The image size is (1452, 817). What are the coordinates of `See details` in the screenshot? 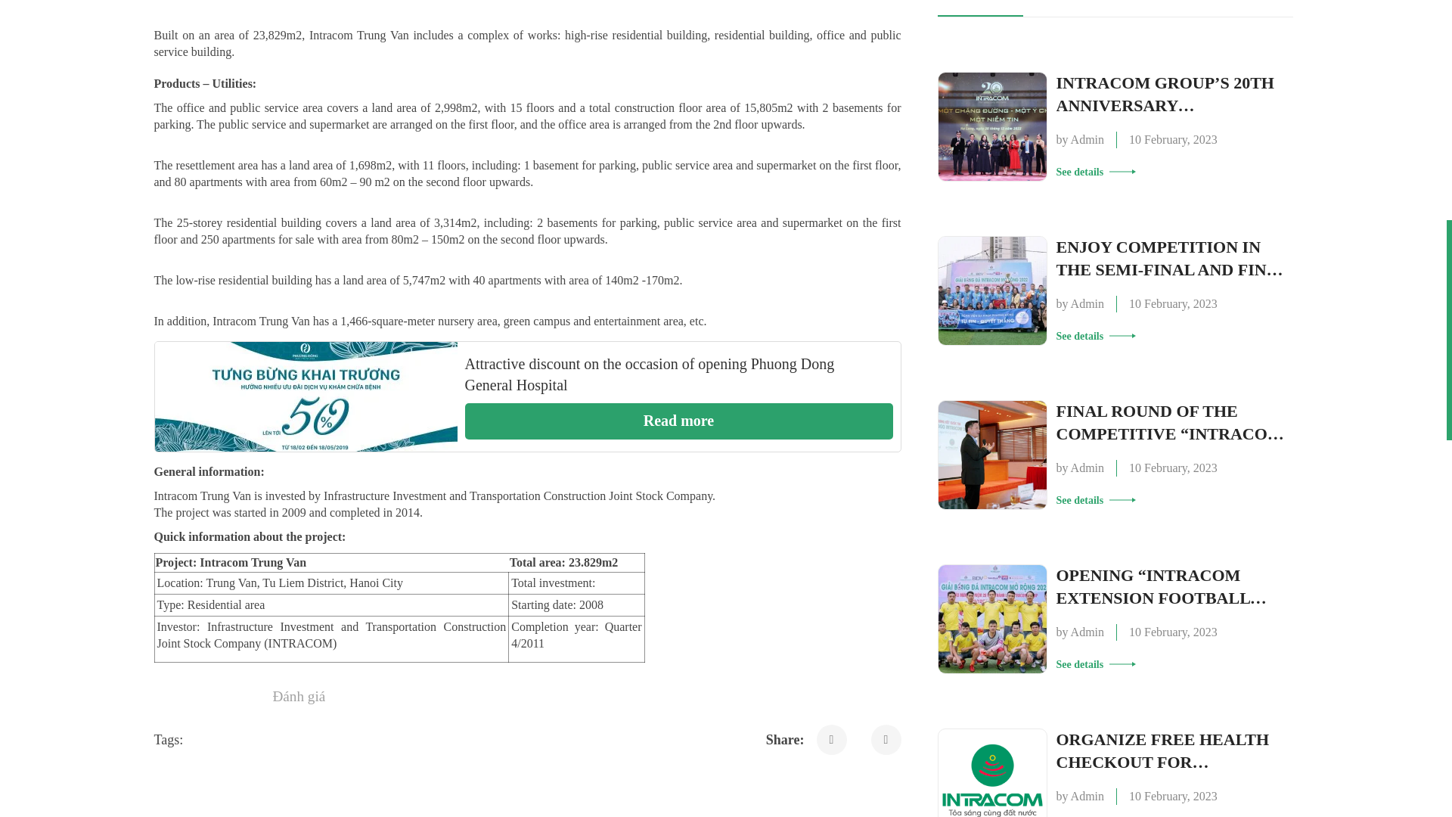 It's located at (1095, 172).